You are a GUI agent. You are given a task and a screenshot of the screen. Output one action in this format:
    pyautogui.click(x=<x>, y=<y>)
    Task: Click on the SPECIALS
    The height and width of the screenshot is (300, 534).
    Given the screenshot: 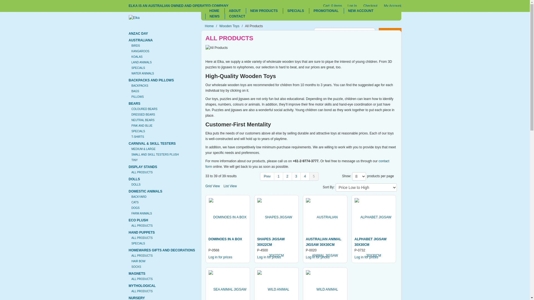 What is the action you would take?
    pyautogui.click(x=138, y=243)
    